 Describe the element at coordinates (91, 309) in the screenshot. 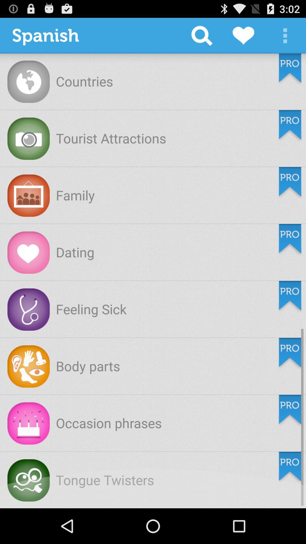

I see `flip until the feeling sick app` at that location.